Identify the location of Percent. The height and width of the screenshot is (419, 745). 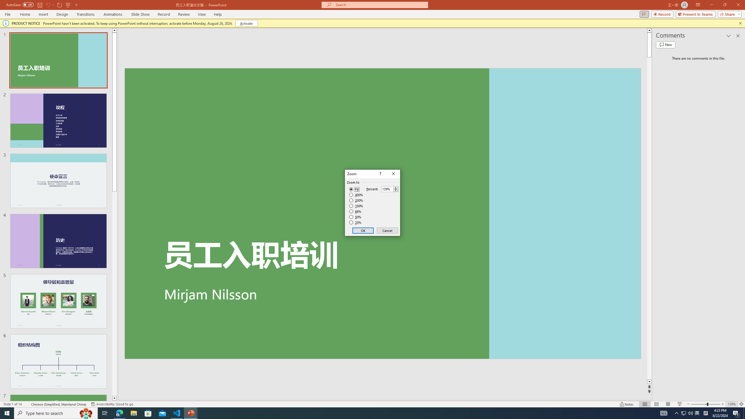
(387, 189).